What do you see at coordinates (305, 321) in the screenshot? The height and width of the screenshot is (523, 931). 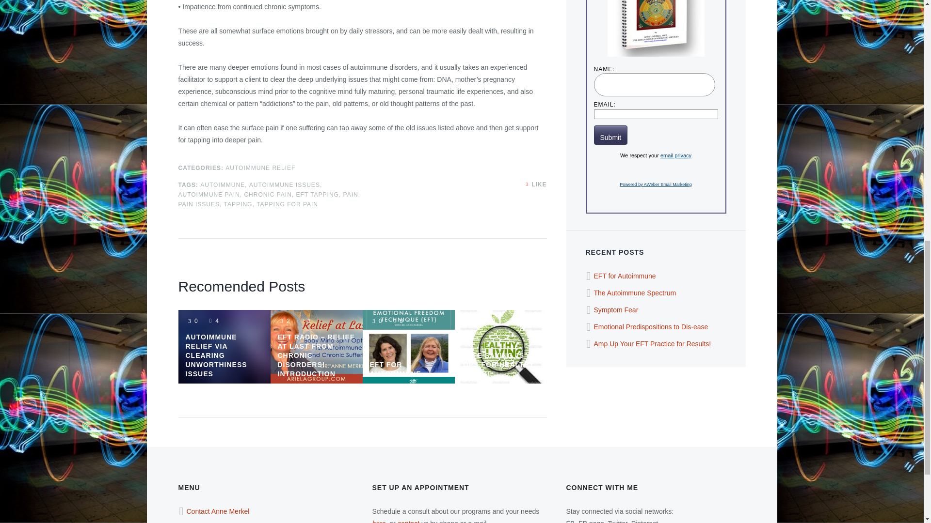 I see `Comments - 1` at bounding box center [305, 321].